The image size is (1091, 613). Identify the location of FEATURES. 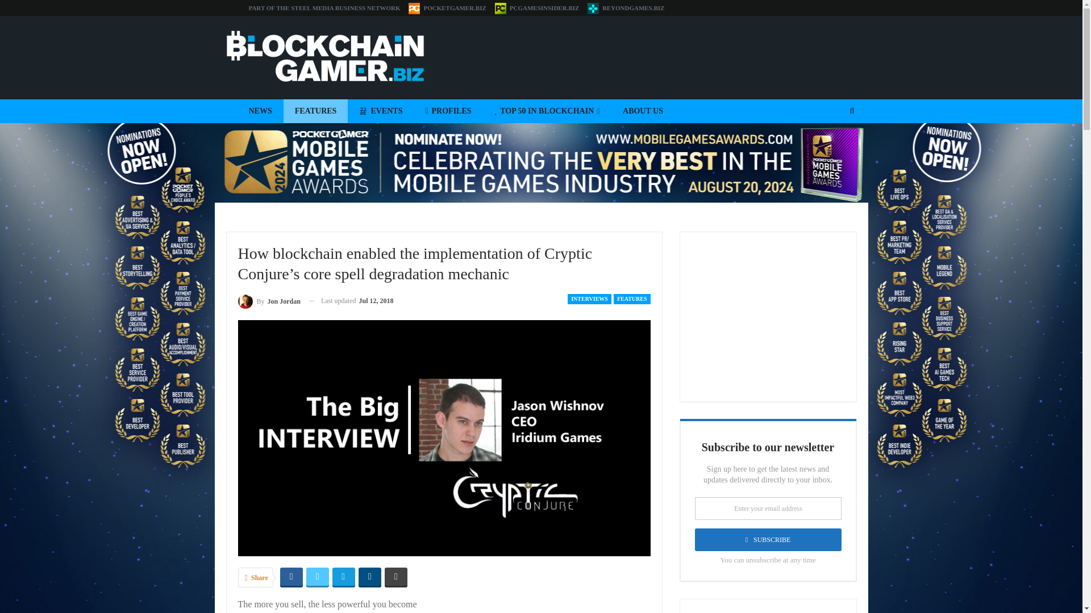
(632, 299).